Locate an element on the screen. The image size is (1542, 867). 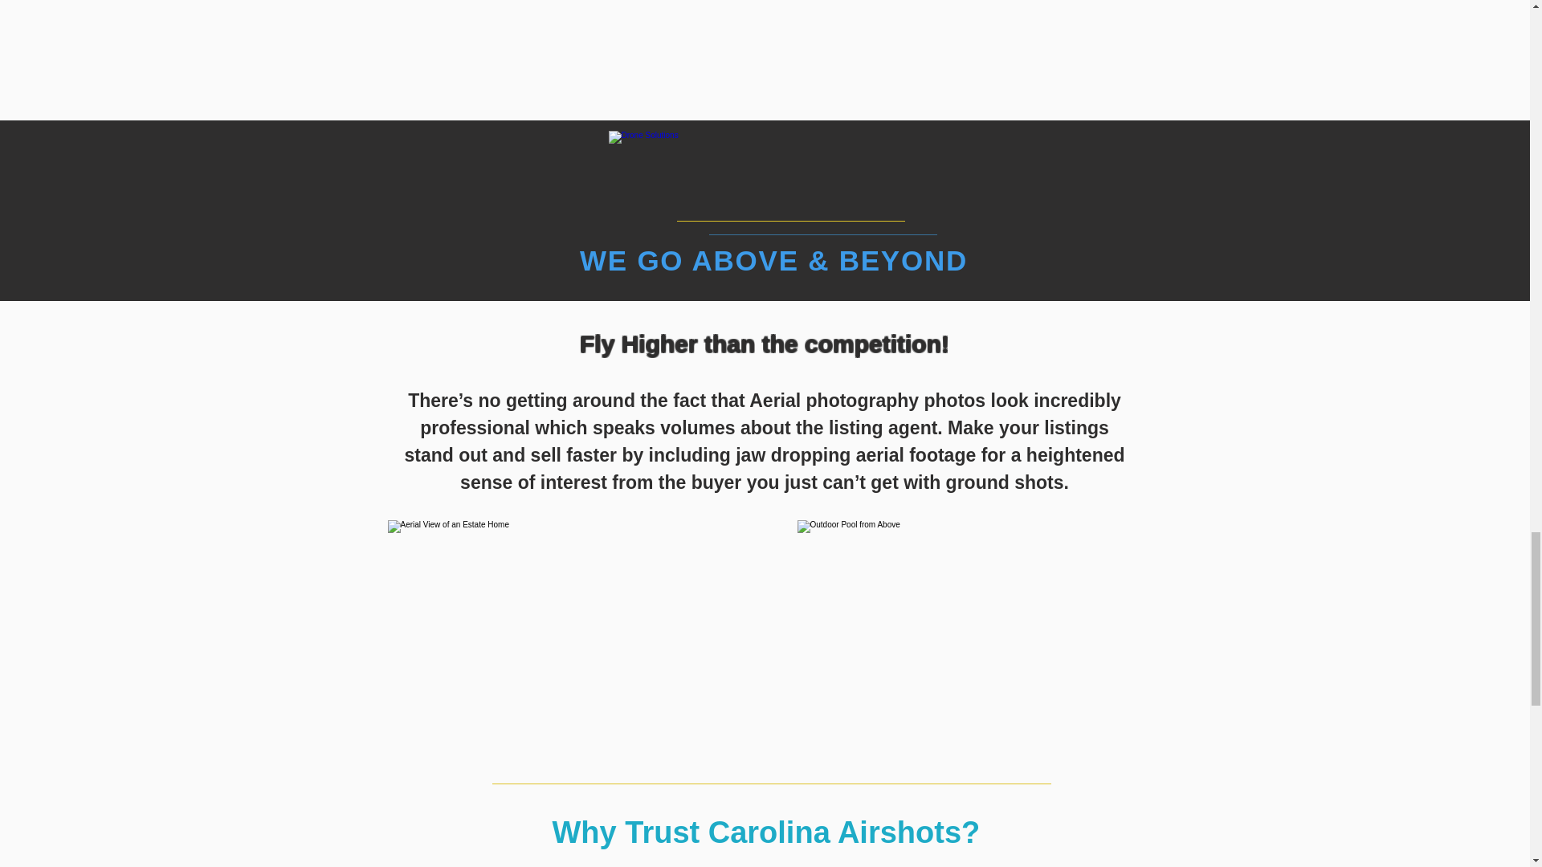
Show buyers the community is located at coordinates (755, 34).